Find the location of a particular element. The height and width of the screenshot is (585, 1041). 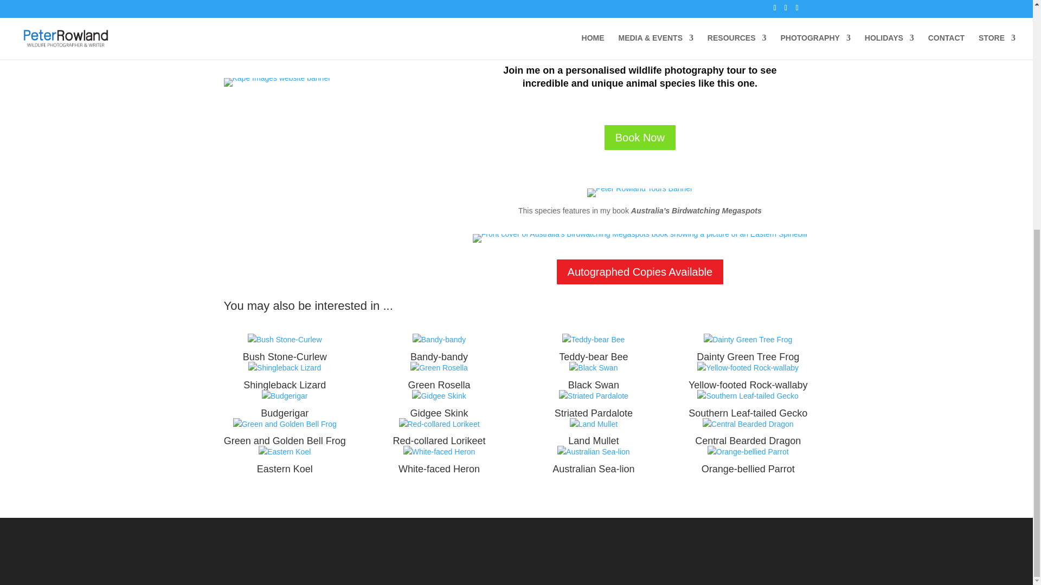

Bandy-bandy is located at coordinates (438, 340).